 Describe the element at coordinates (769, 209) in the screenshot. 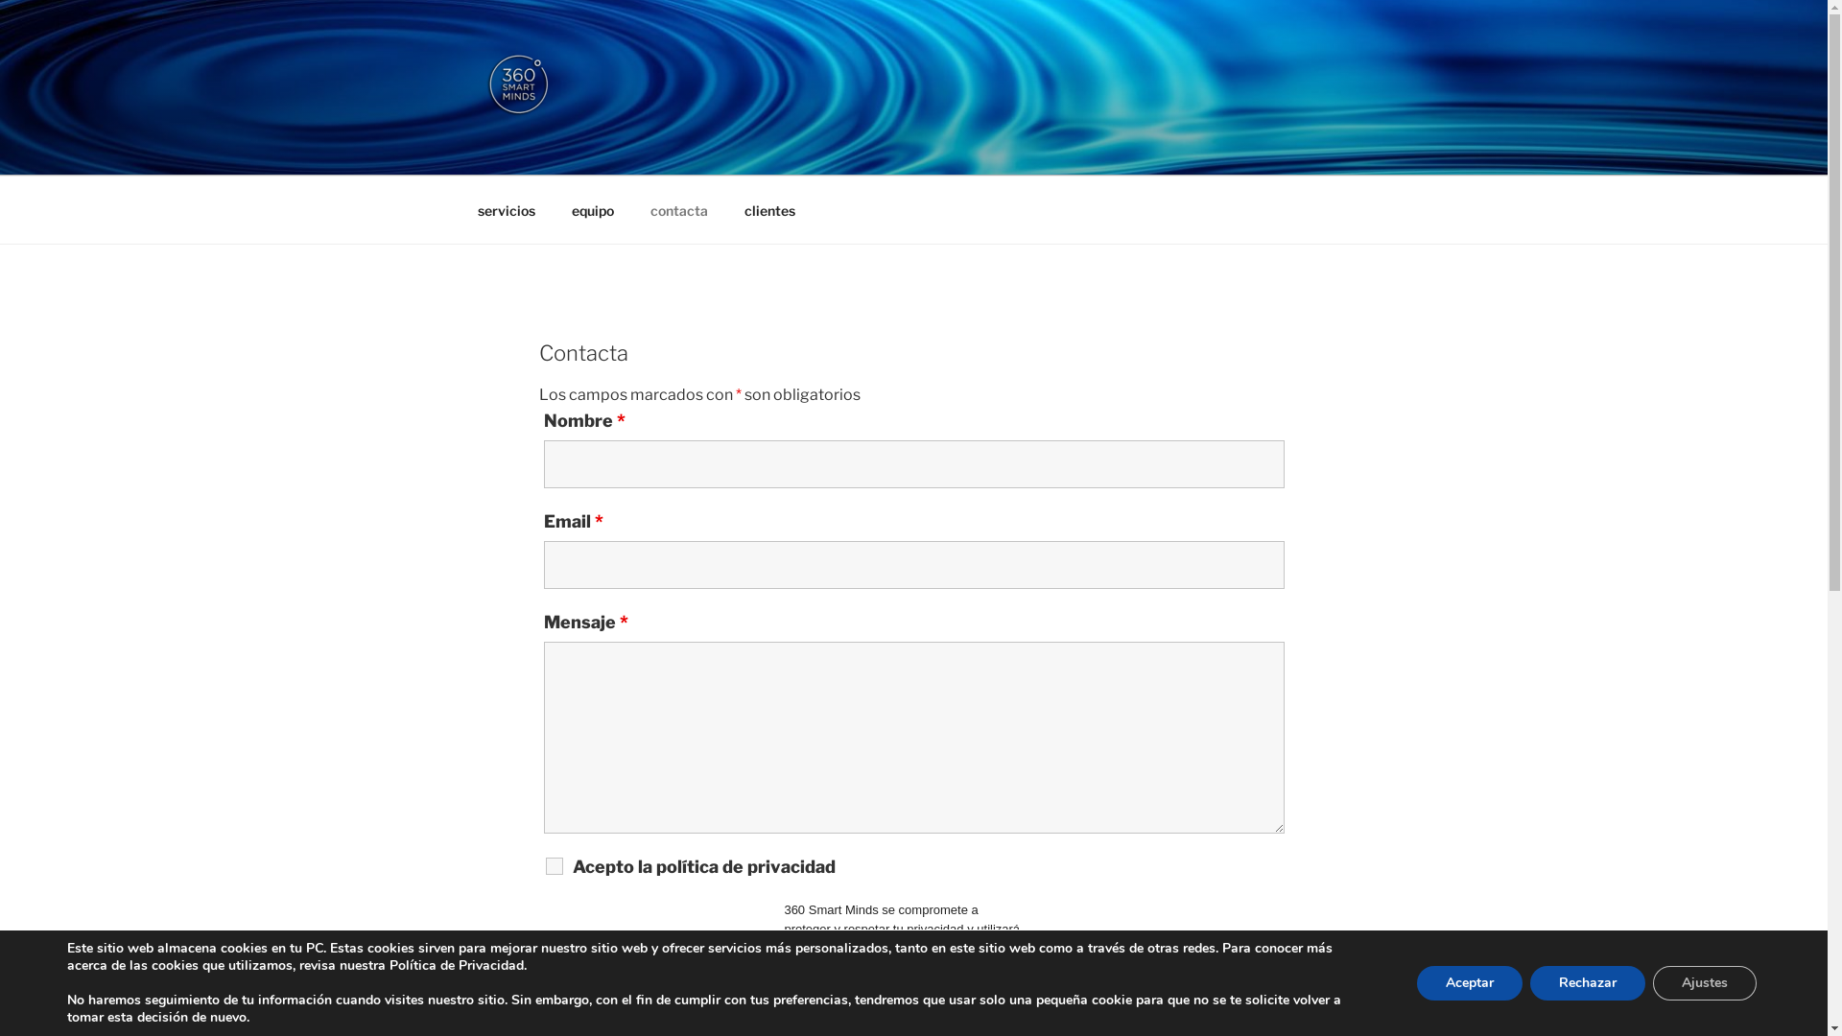

I see `clientes` at that location.